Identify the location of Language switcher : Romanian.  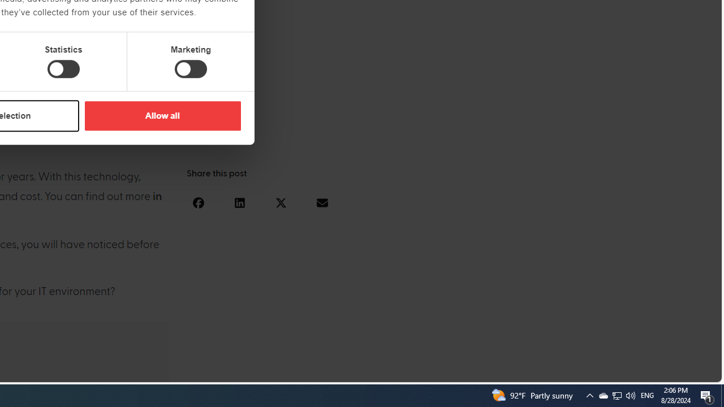
(637, 371).